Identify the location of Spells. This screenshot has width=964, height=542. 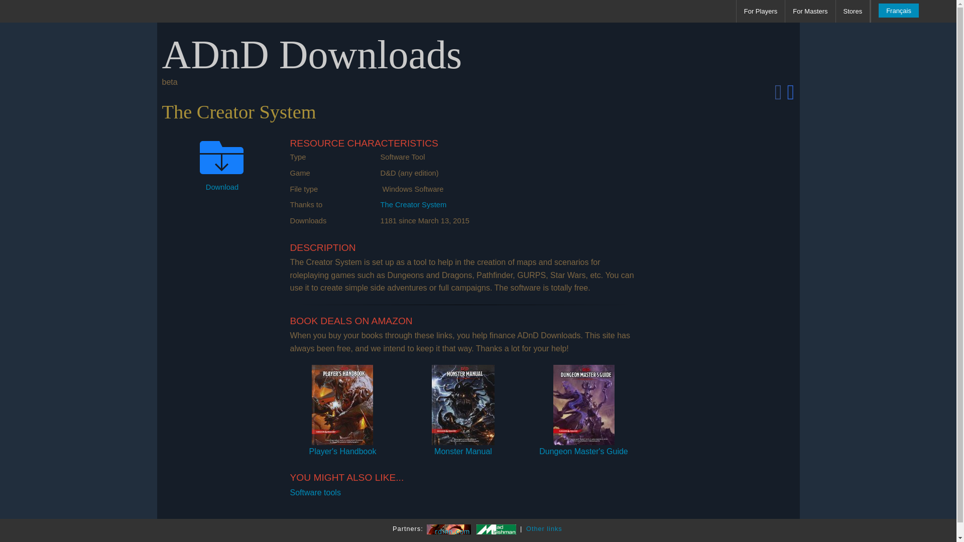
(760, 169).